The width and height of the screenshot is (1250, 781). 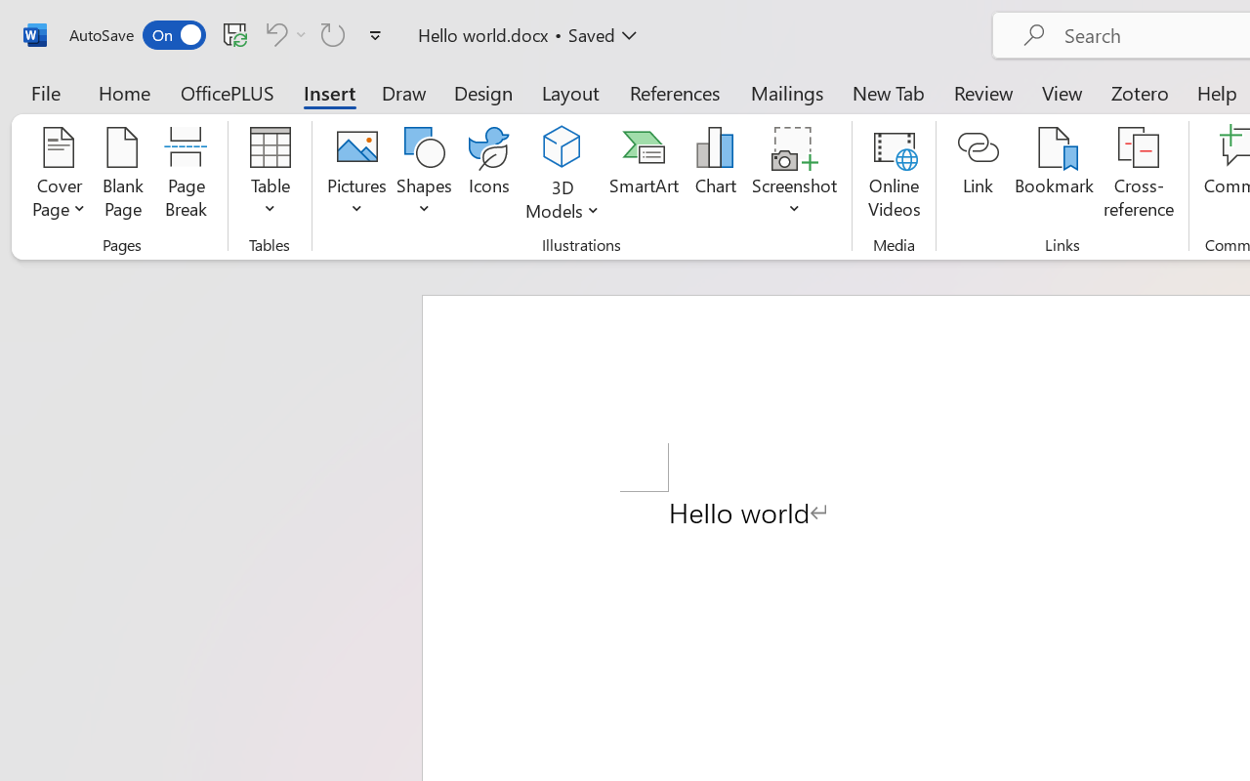 What do you see at coordinates (983, 92) in the screenshot?
I see `Review` at bounding box center [983, 92].